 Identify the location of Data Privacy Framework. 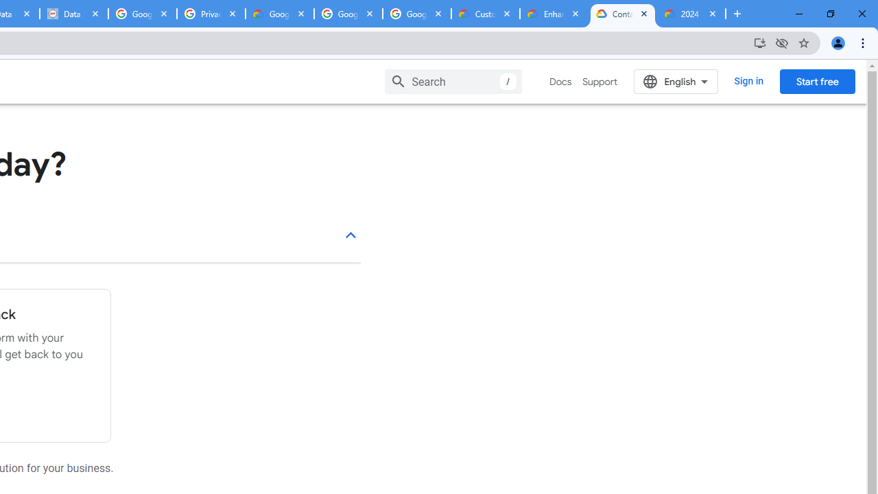
(73, 14).